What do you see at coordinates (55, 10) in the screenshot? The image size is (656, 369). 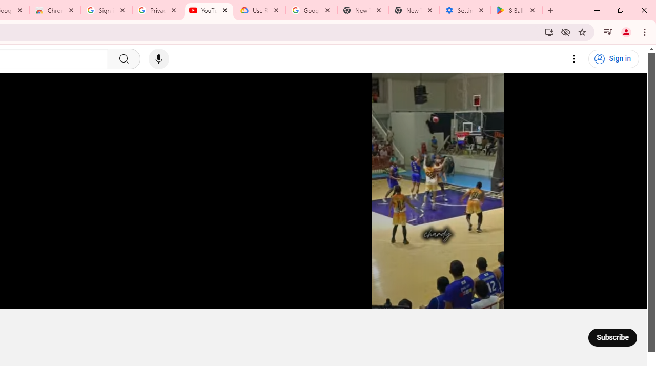 I see `Chrome Web Store - Color themes by Chrome` at bounding box center [55, 10].